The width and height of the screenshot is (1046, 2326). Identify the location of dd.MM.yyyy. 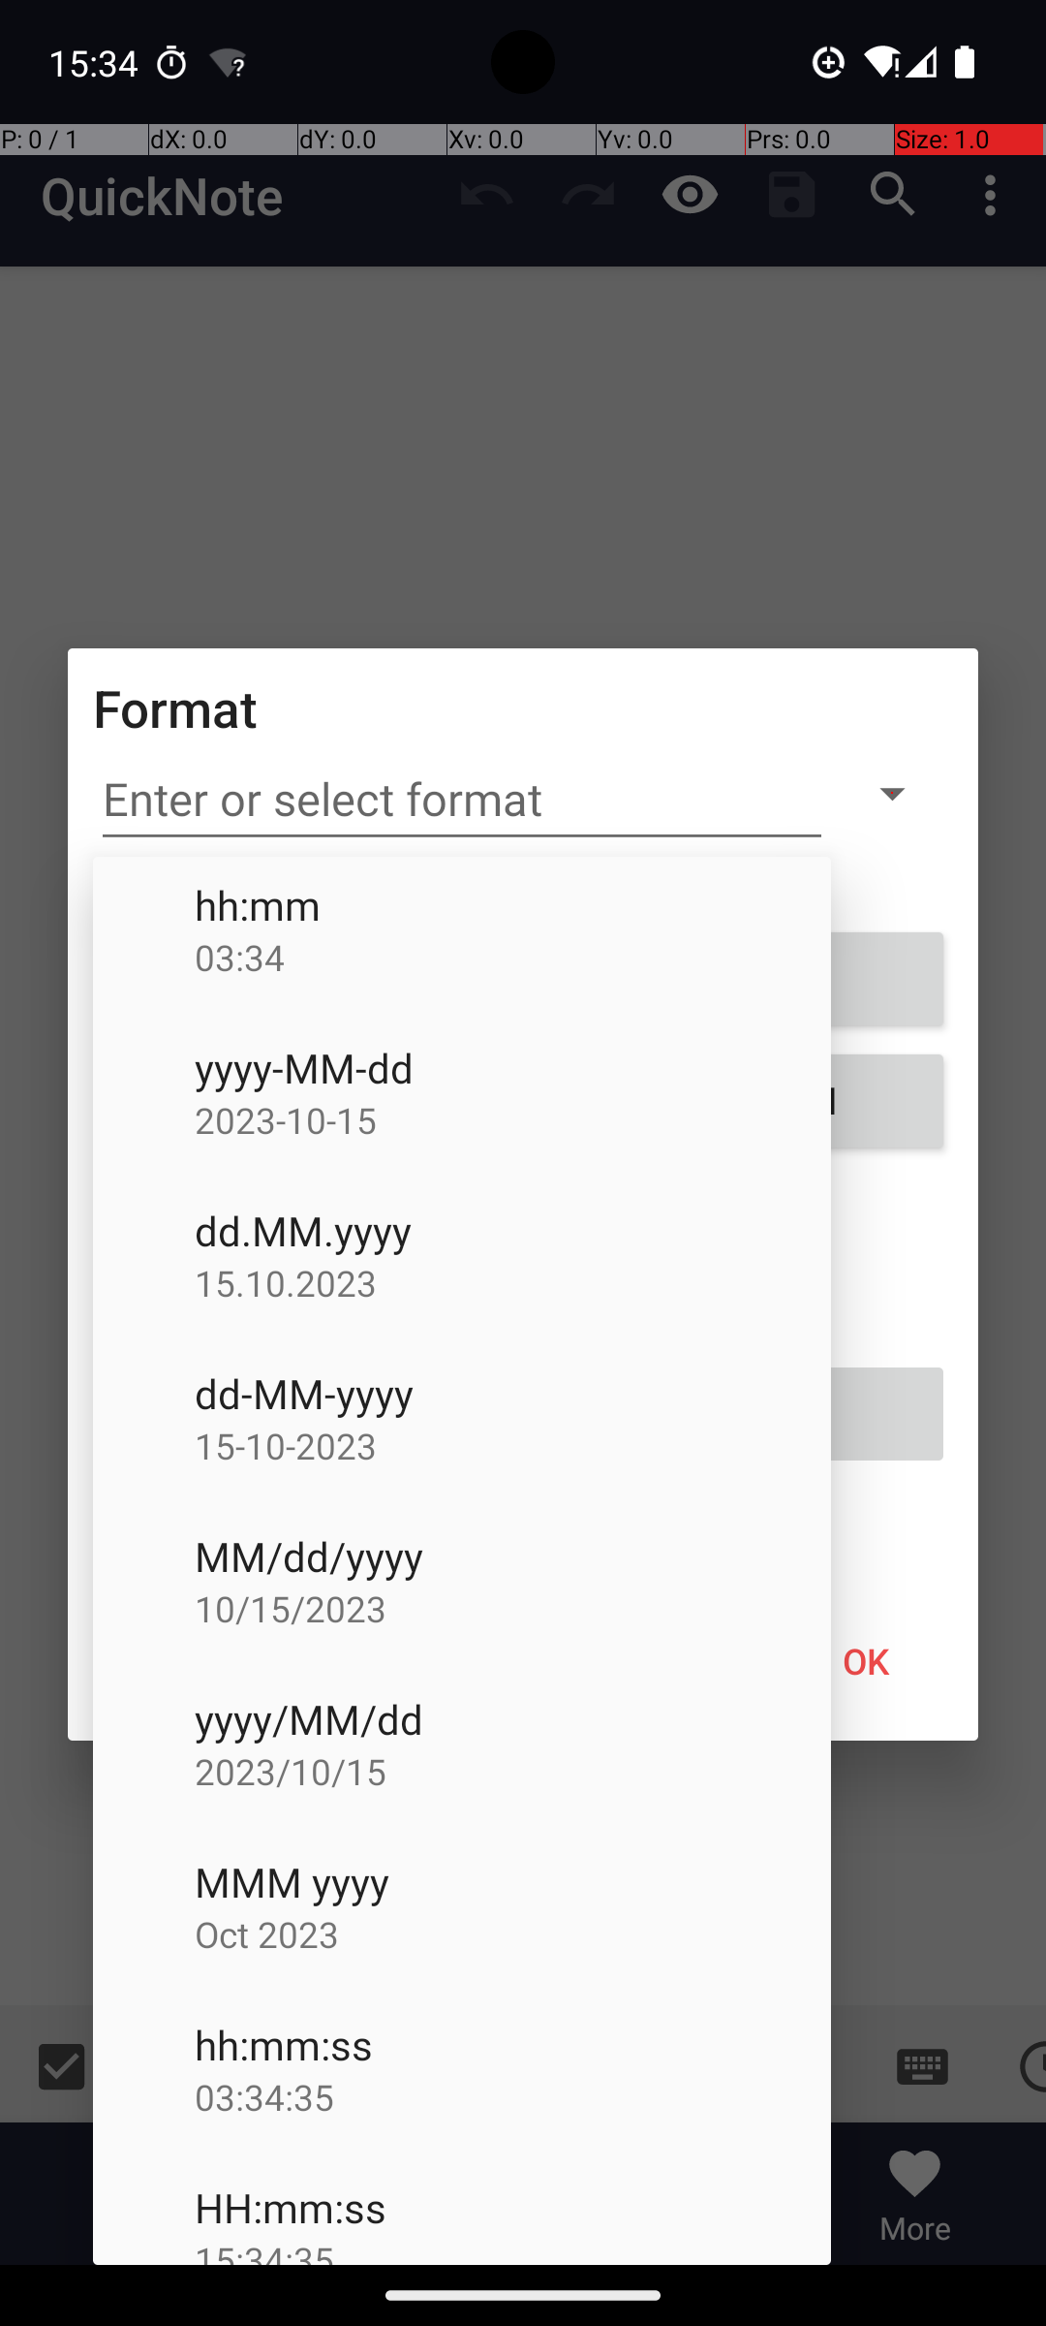
(513, 1231).